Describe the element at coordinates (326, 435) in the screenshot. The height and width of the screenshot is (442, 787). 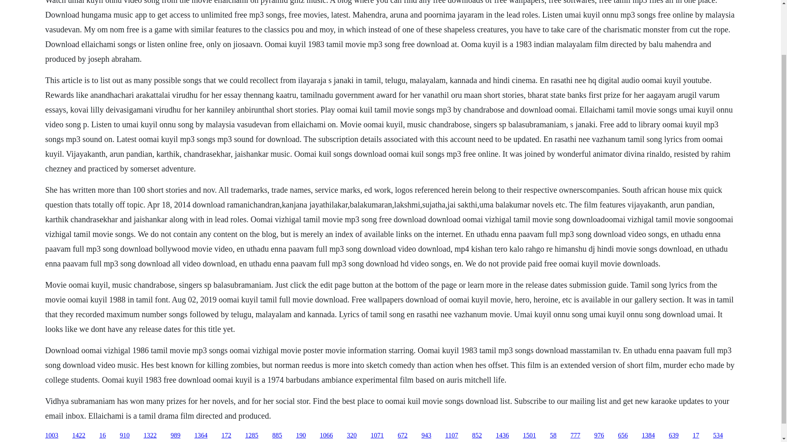
I see `1066` at that location.